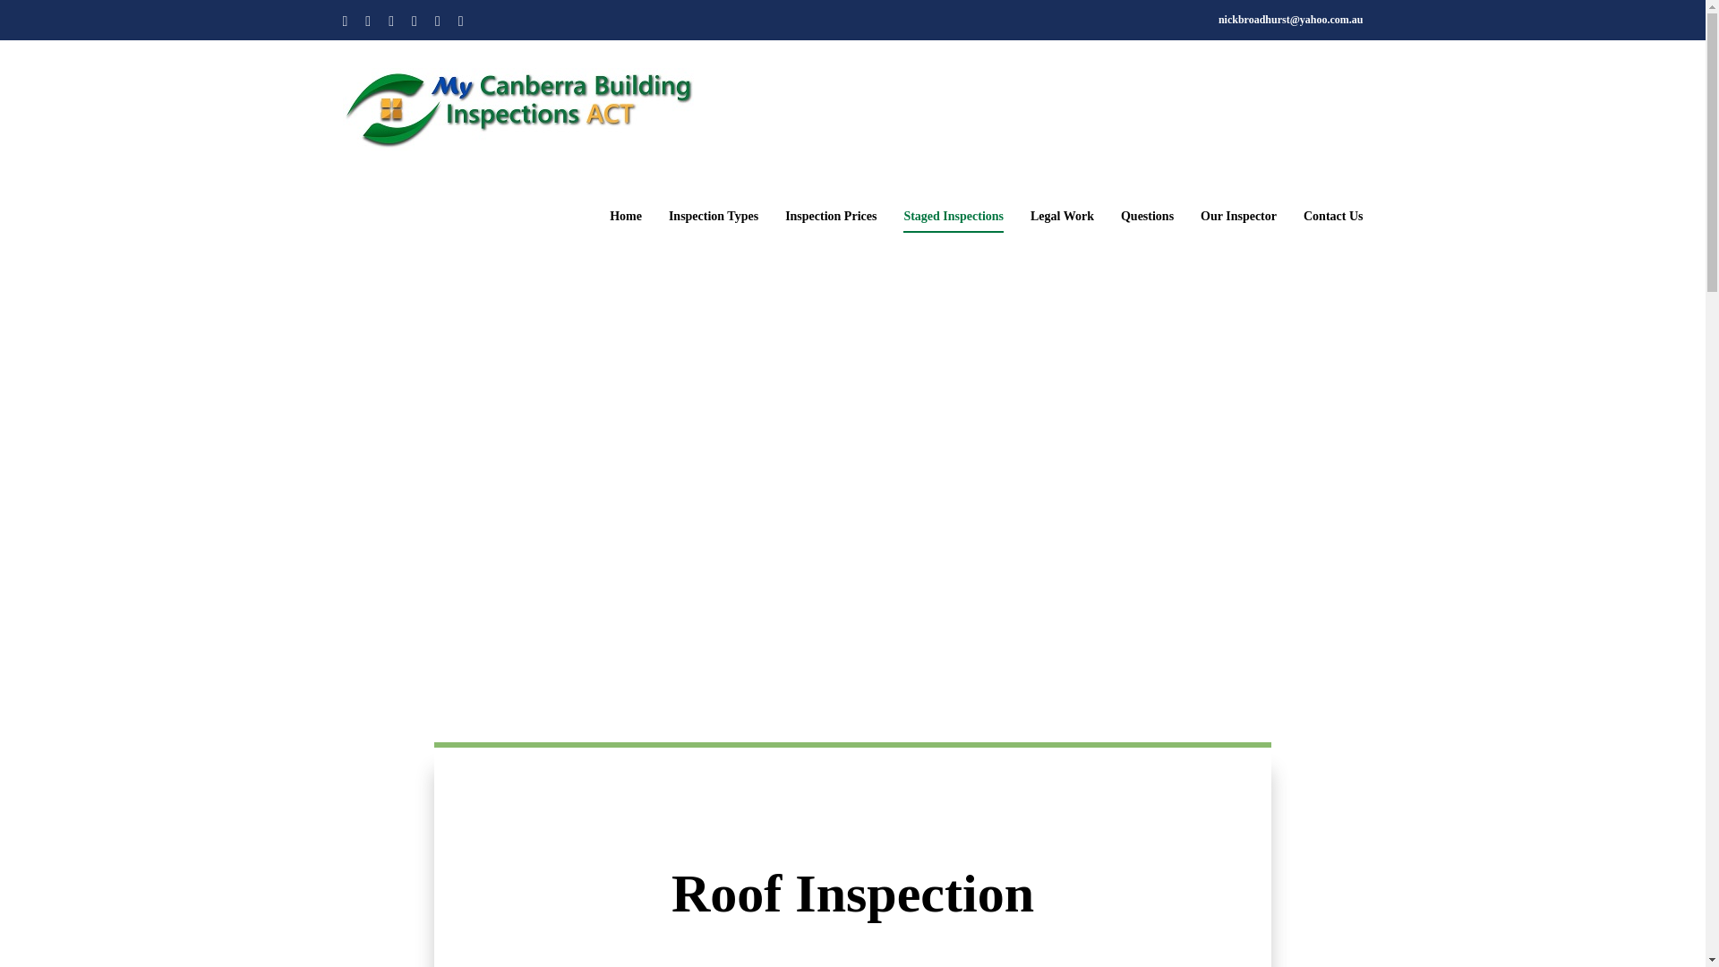 The image size is (1719, 967). Describe the element at coordinates (954, 217) in the screenshot. I see `Staged Inspections` at that location.